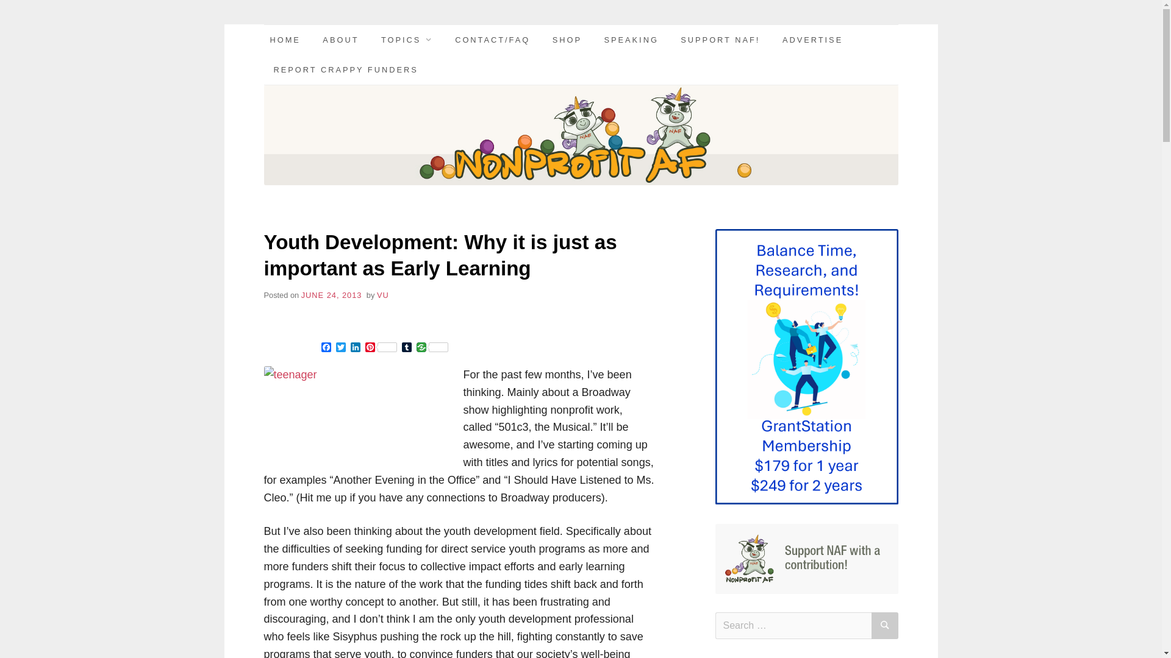 The height and width of the screenshot is (658, 1171). I want to click on HOME, so click(284, 39).